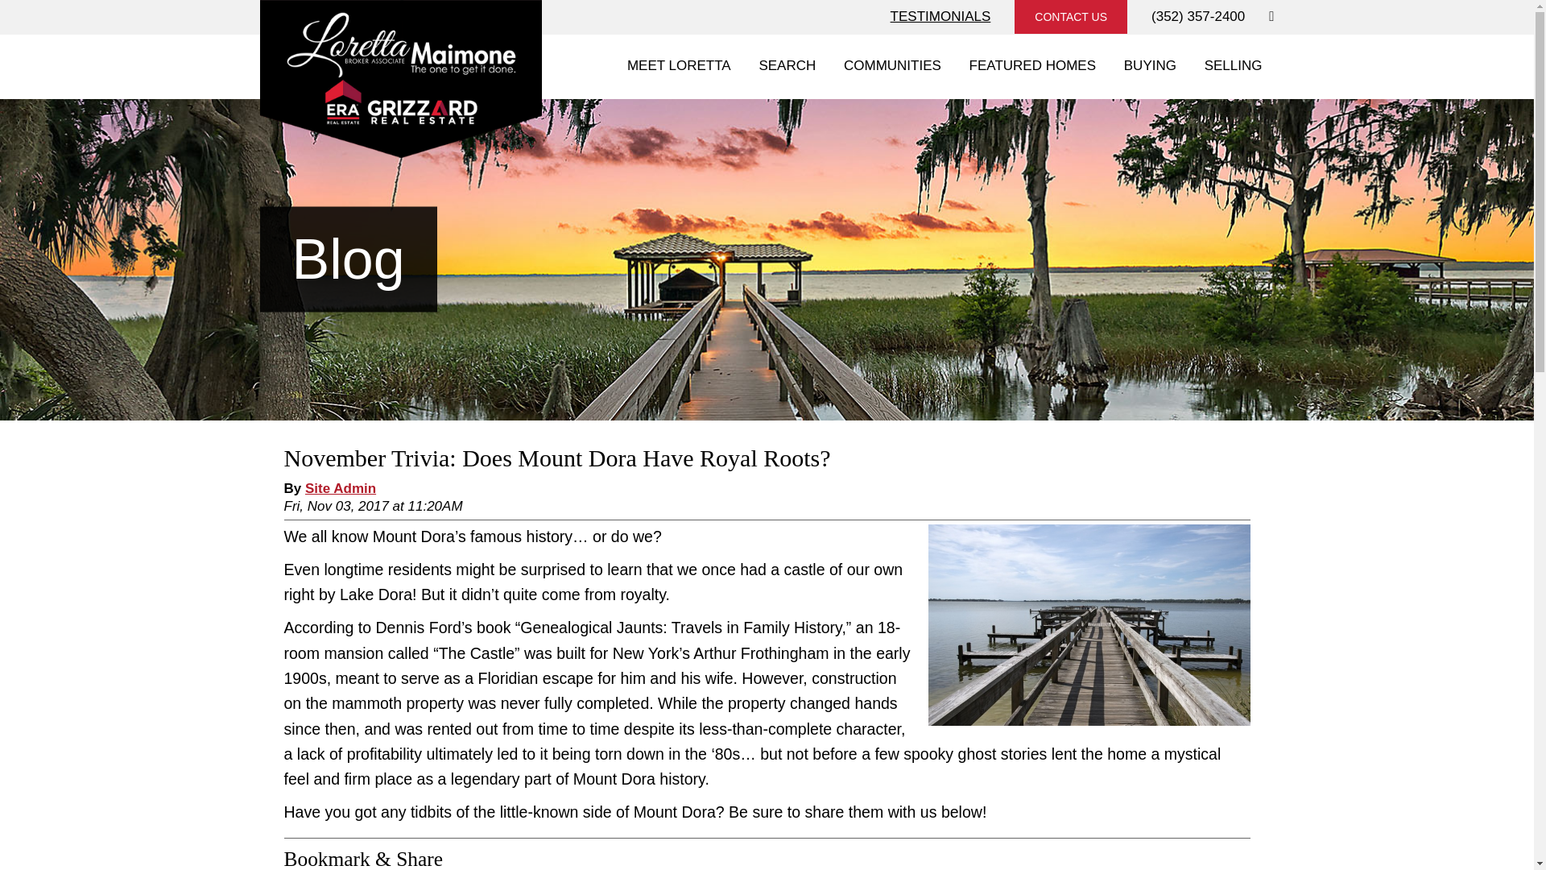  I want to click on MEET LORETTA, so click(680, 66).